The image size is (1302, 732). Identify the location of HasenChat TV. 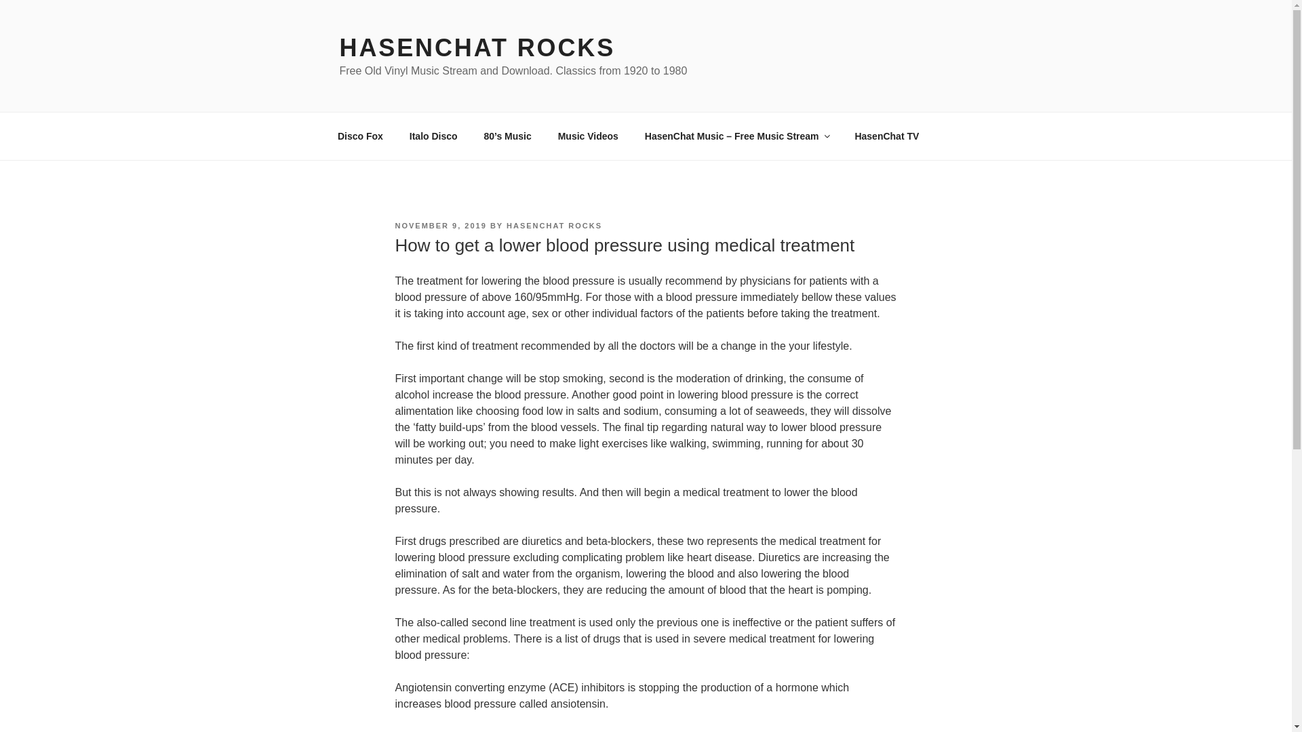
(886, 136).